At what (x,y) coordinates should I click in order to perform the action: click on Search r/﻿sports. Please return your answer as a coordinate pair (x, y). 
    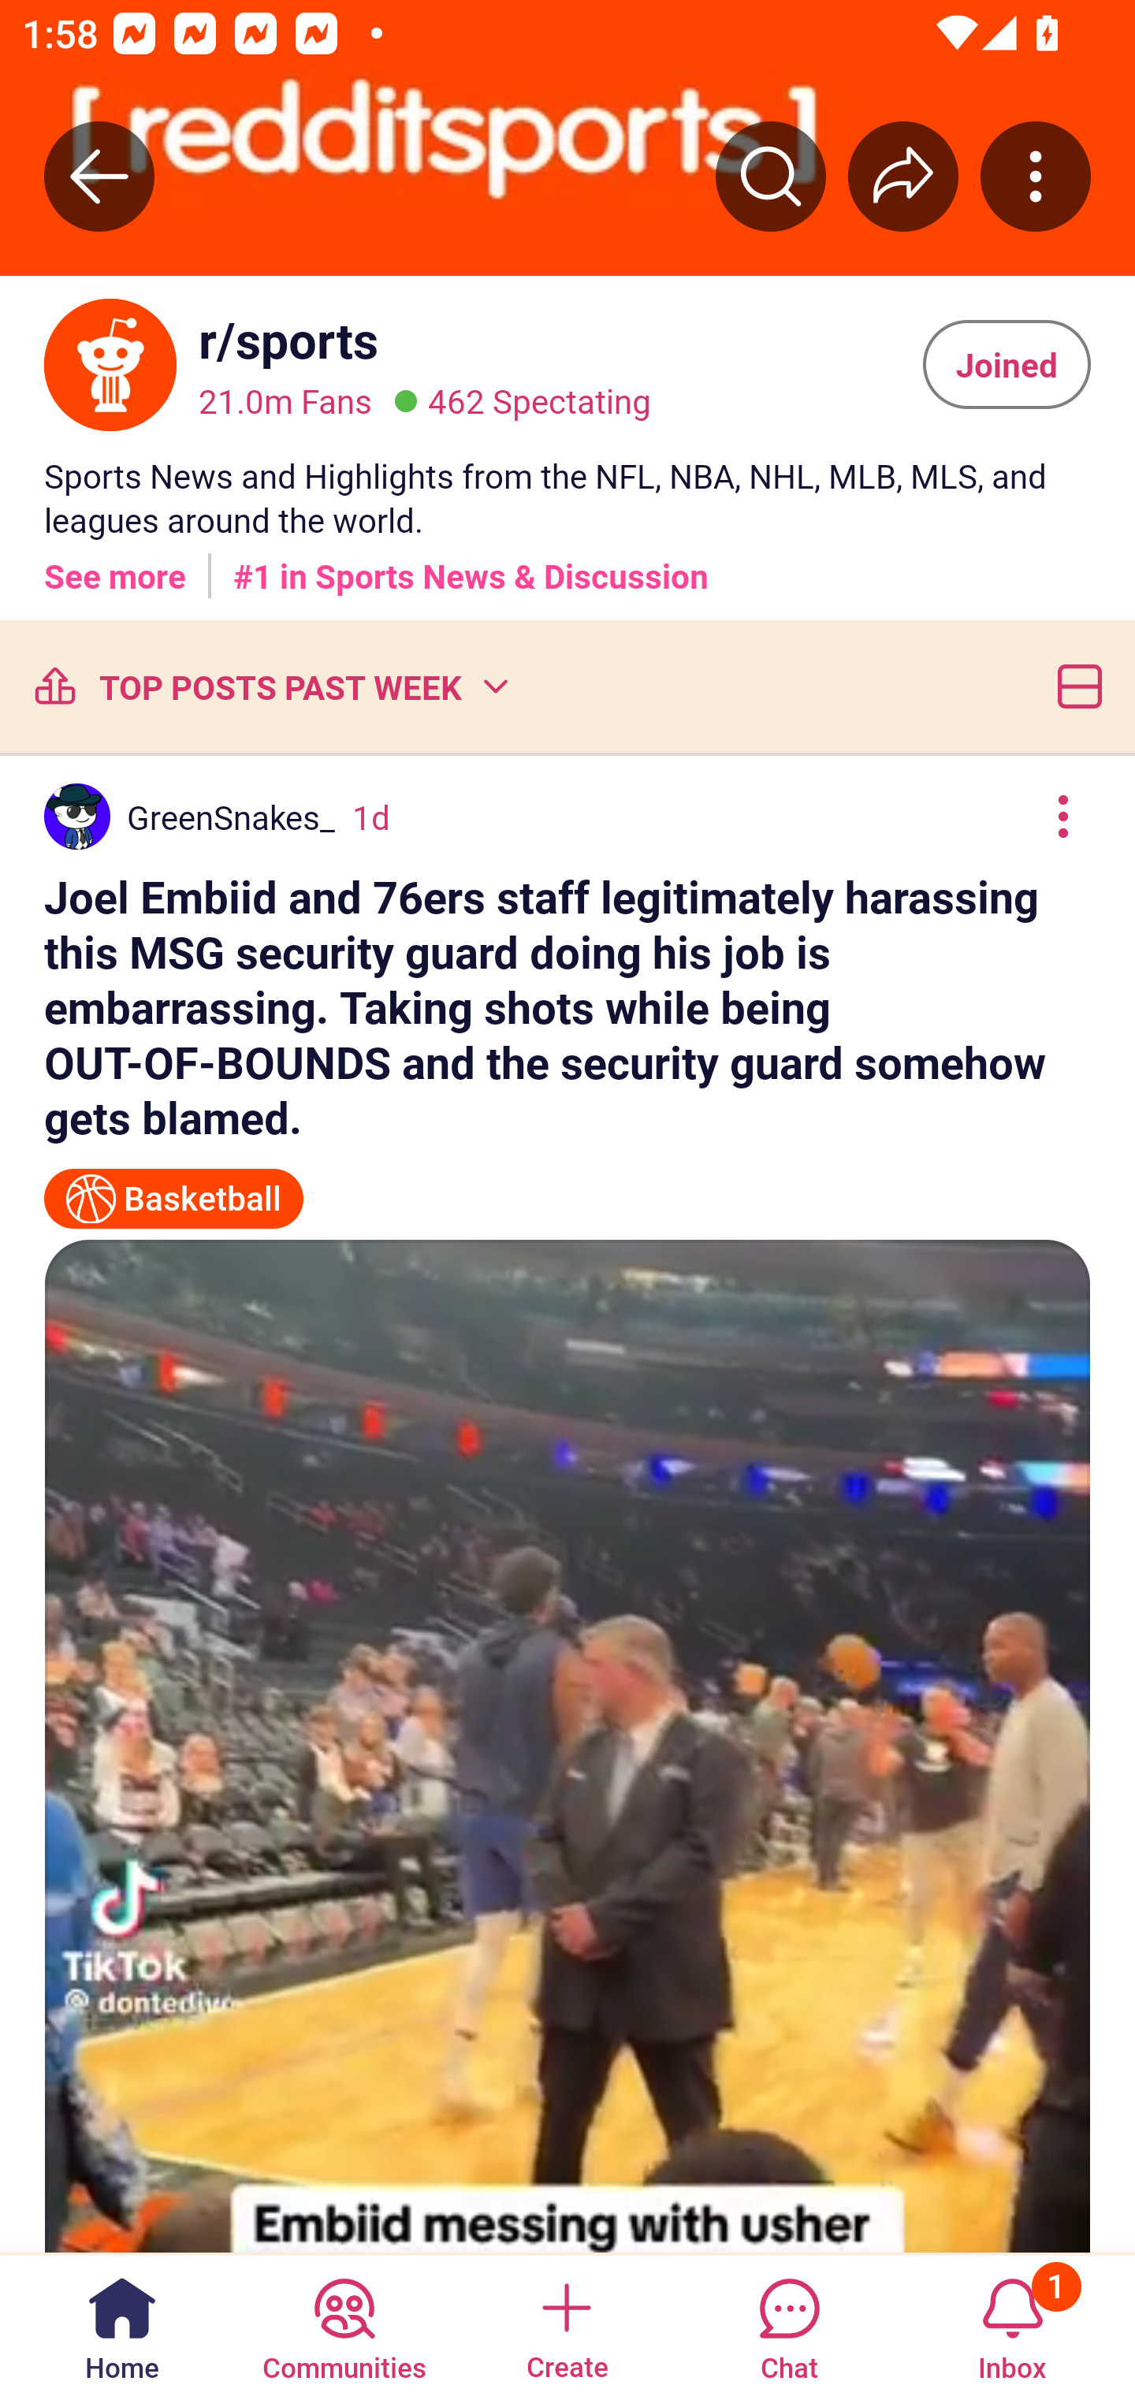
    Looking at the image, I should click on (771, 176).